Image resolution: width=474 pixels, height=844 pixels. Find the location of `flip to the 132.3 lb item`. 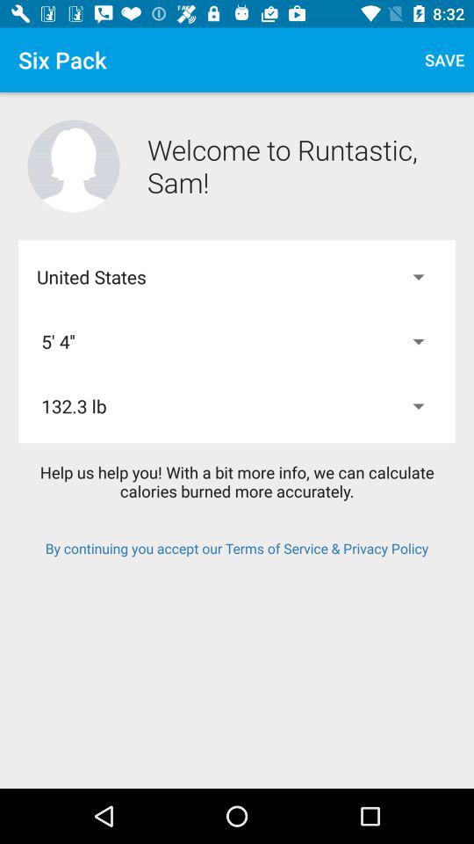

flip to the 132.3 lb item is located at coordinates (237, 406).